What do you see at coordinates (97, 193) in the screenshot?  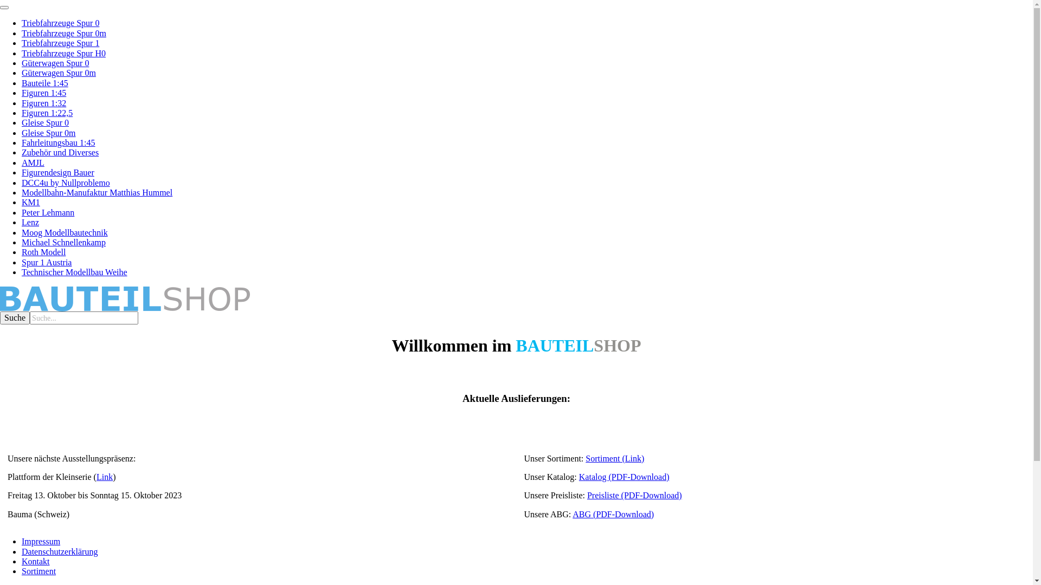 I see `Modellbahn-Manufaktur Matthias Hummel` at bounding box center [97, 193].